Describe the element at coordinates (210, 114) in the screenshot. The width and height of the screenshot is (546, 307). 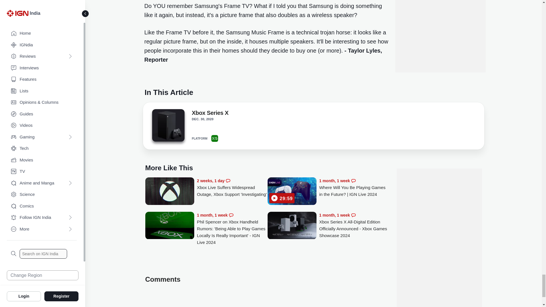
I see `Xbox Series X` at that location.